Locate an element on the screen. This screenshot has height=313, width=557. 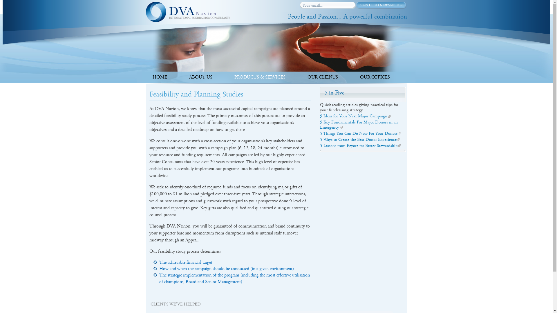
5 Lessons from Eeyore for Better Stewardship is located at coordinates (359, 145).